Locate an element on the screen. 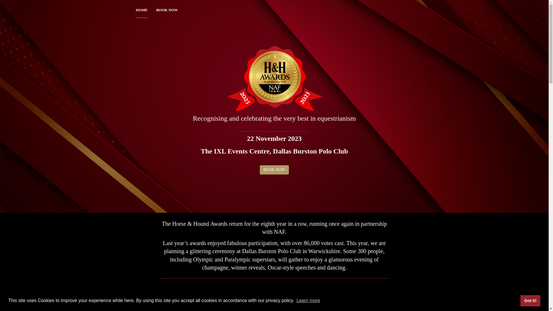 The width and height of the screenshot is (553, 311). Learn more is located at coordinates (308, 301).